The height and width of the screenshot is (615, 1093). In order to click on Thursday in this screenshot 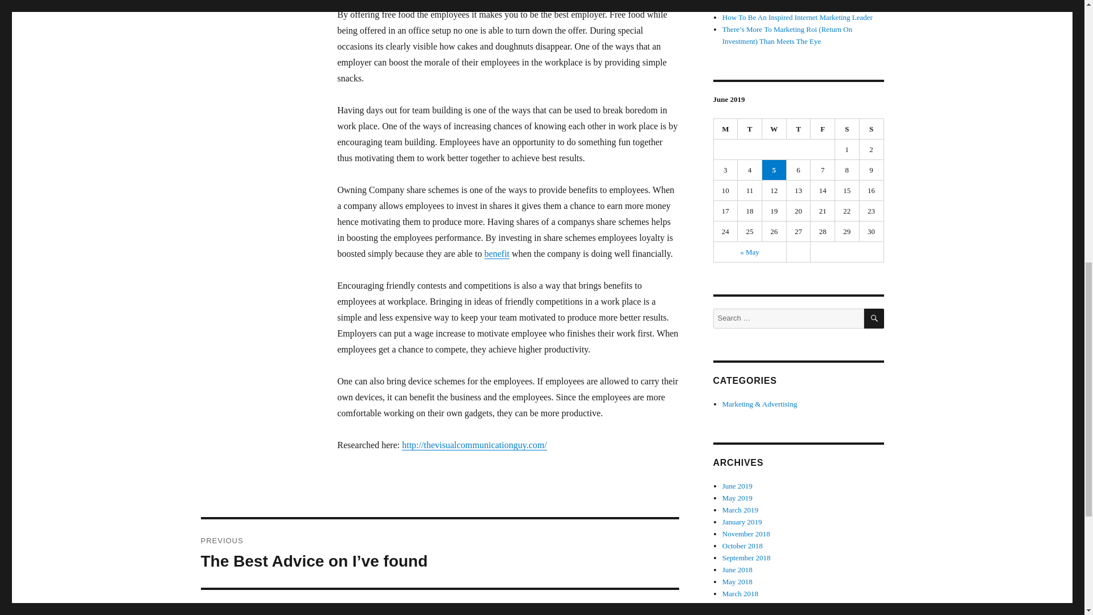, I will do `click(799, 129)`.